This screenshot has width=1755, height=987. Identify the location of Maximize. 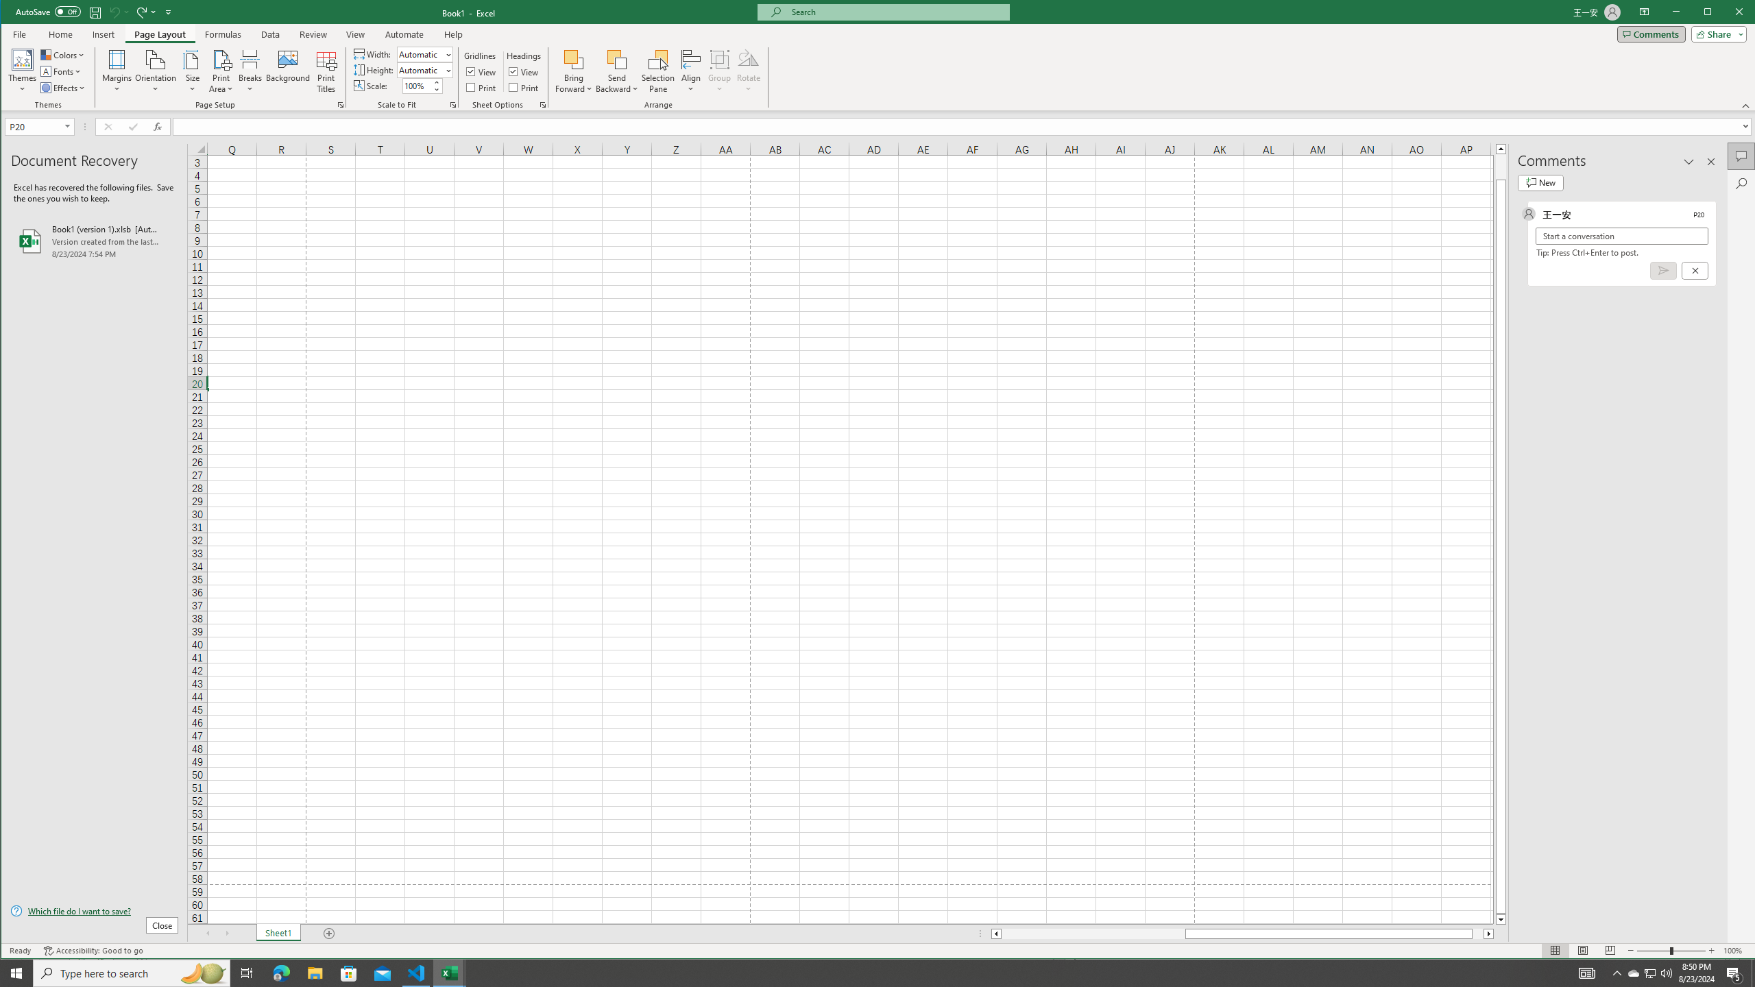
(1728, 13).